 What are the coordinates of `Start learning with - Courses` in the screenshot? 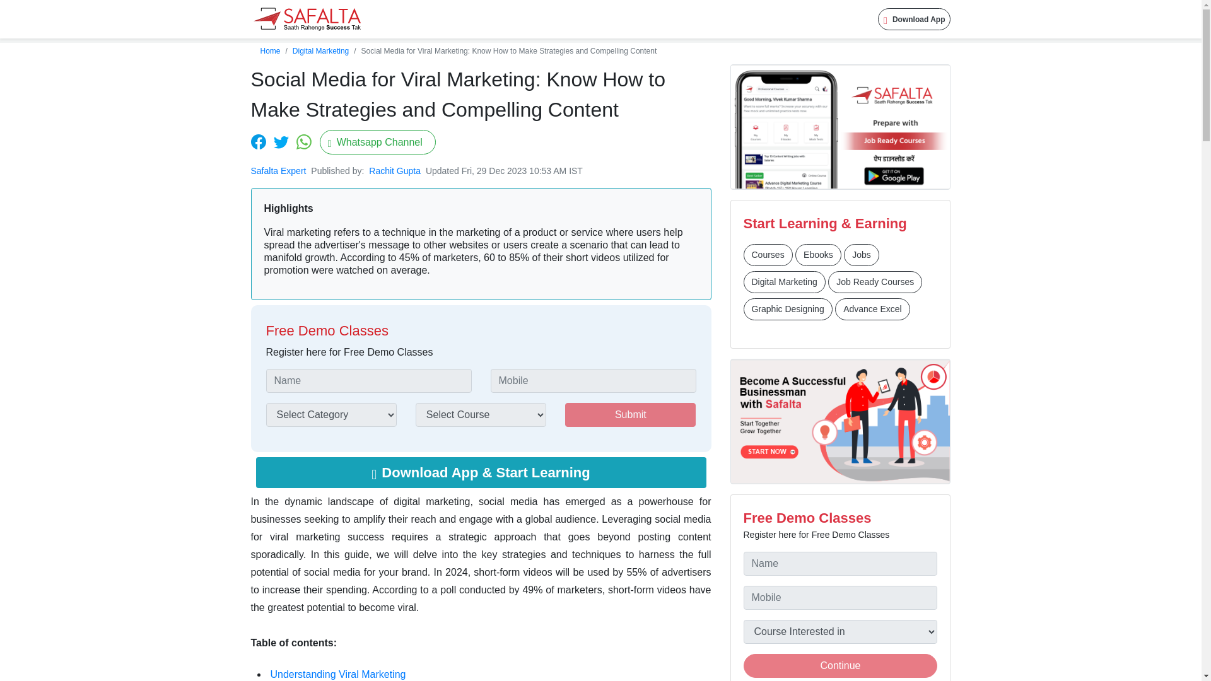 It's located at (767, 255).